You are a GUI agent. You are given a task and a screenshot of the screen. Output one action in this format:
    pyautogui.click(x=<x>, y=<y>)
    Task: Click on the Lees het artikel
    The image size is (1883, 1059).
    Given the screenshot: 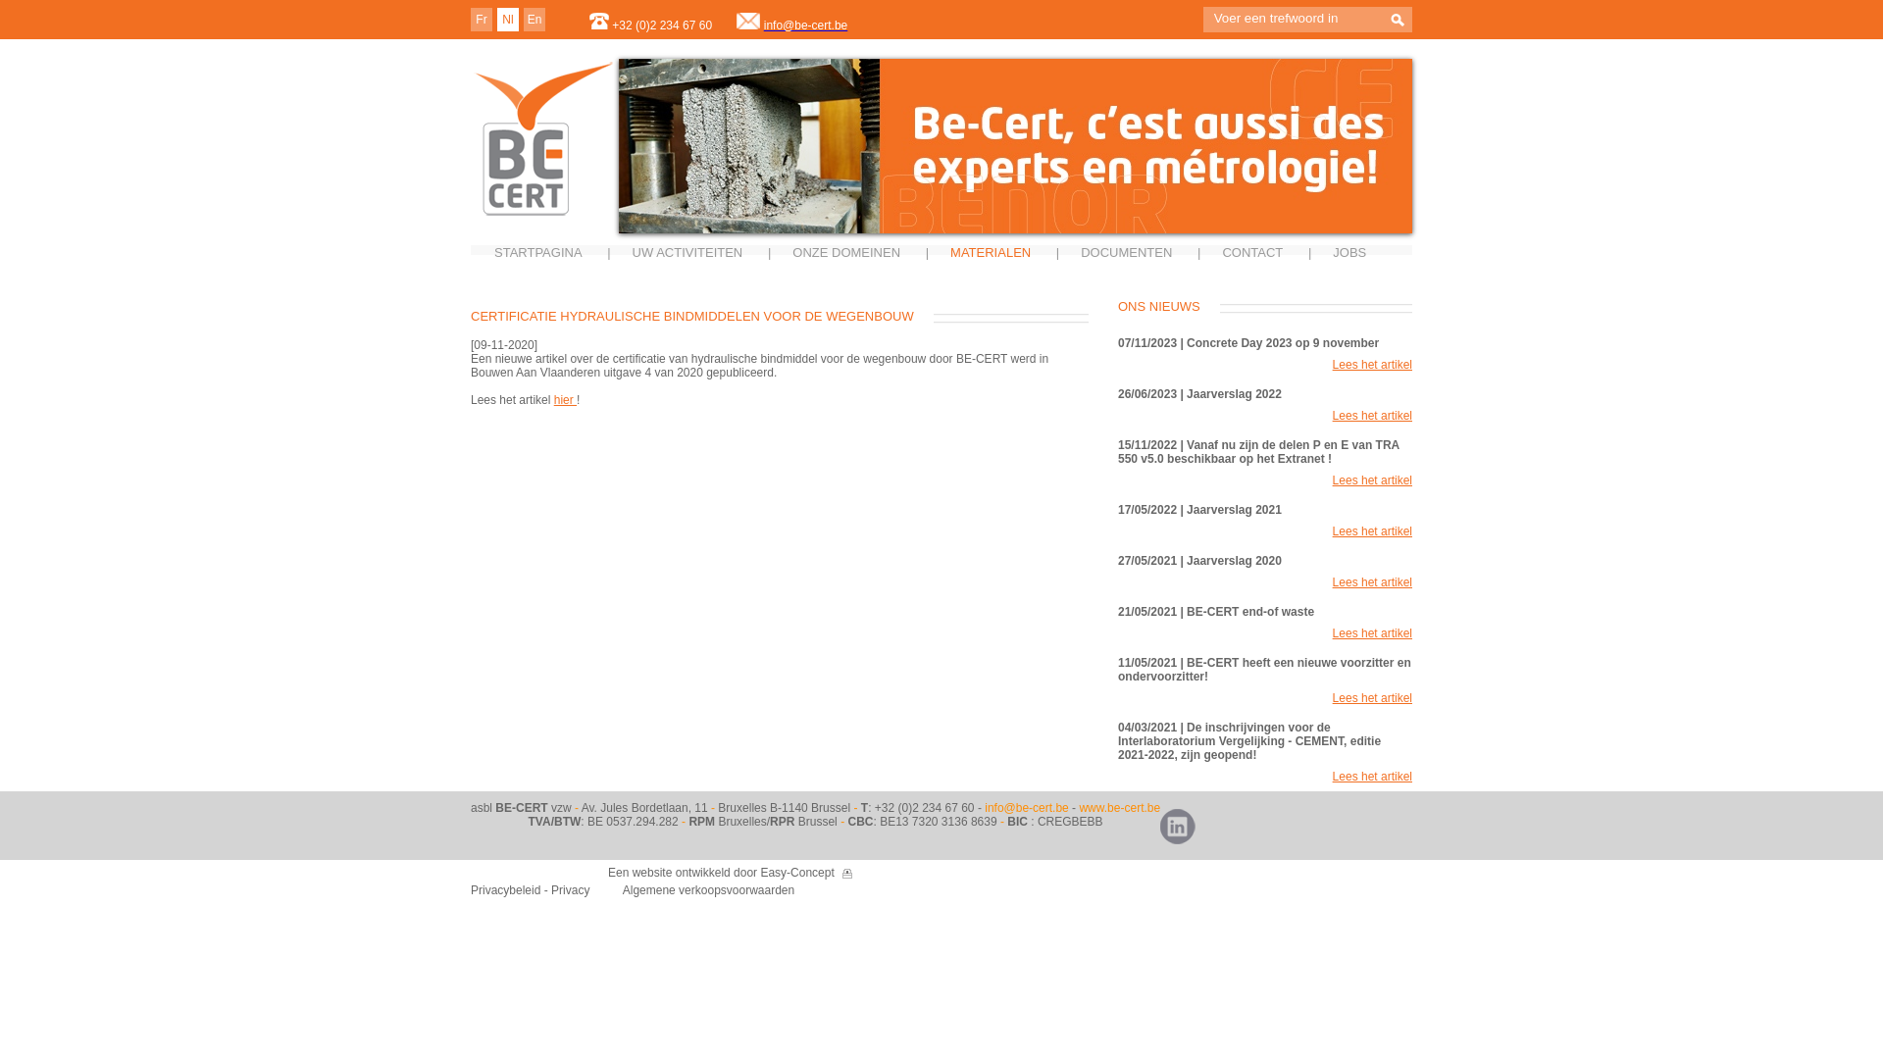 What is the action you would take?
    pyautogui.click(x=1373, y=777)
    